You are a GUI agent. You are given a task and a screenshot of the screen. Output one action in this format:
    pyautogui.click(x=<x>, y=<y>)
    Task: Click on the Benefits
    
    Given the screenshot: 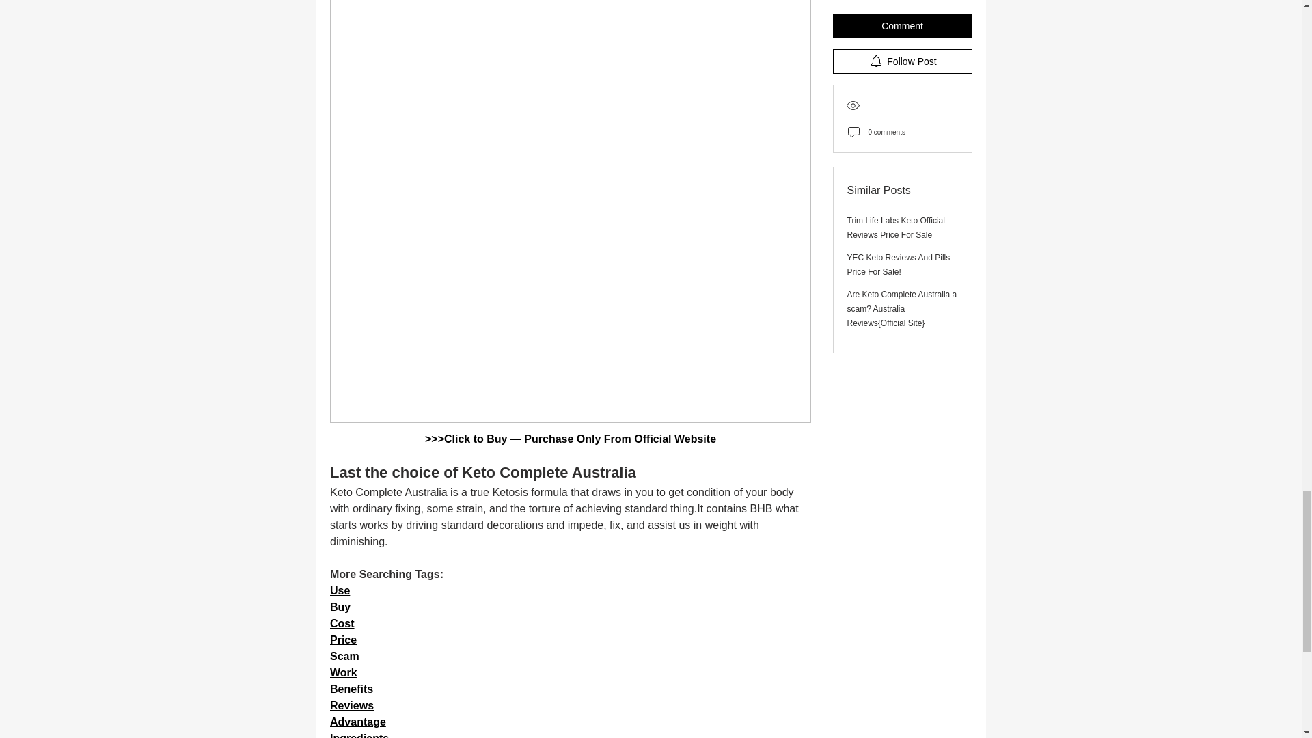 What is the action you would take?
    pyautogui.click(x=351, y=689)
    